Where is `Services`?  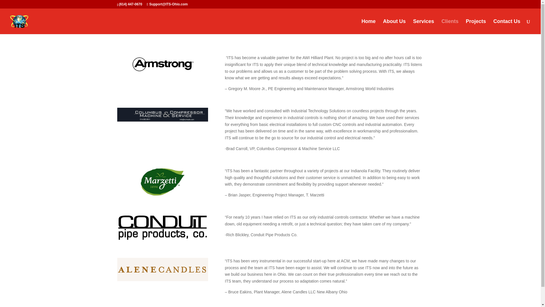 Services is located at coordinates (424, 27).